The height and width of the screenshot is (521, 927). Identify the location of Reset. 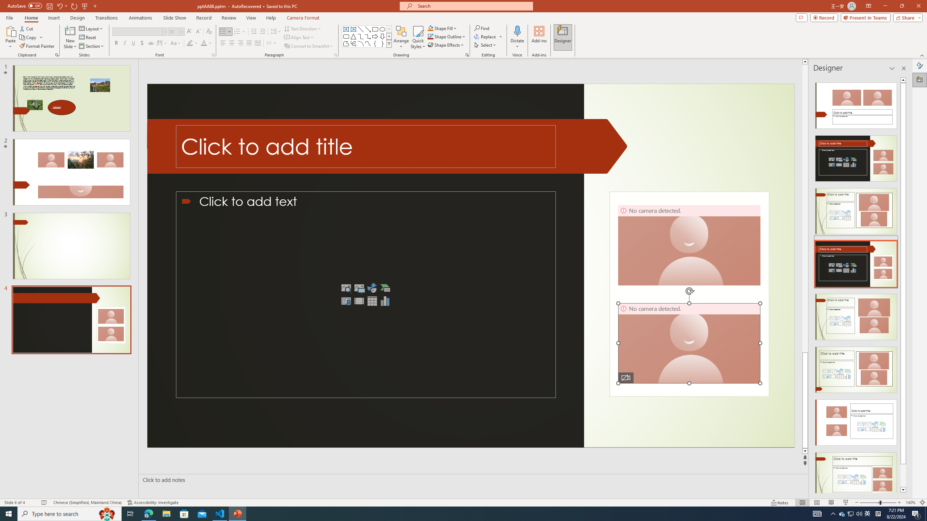
(88, 38).